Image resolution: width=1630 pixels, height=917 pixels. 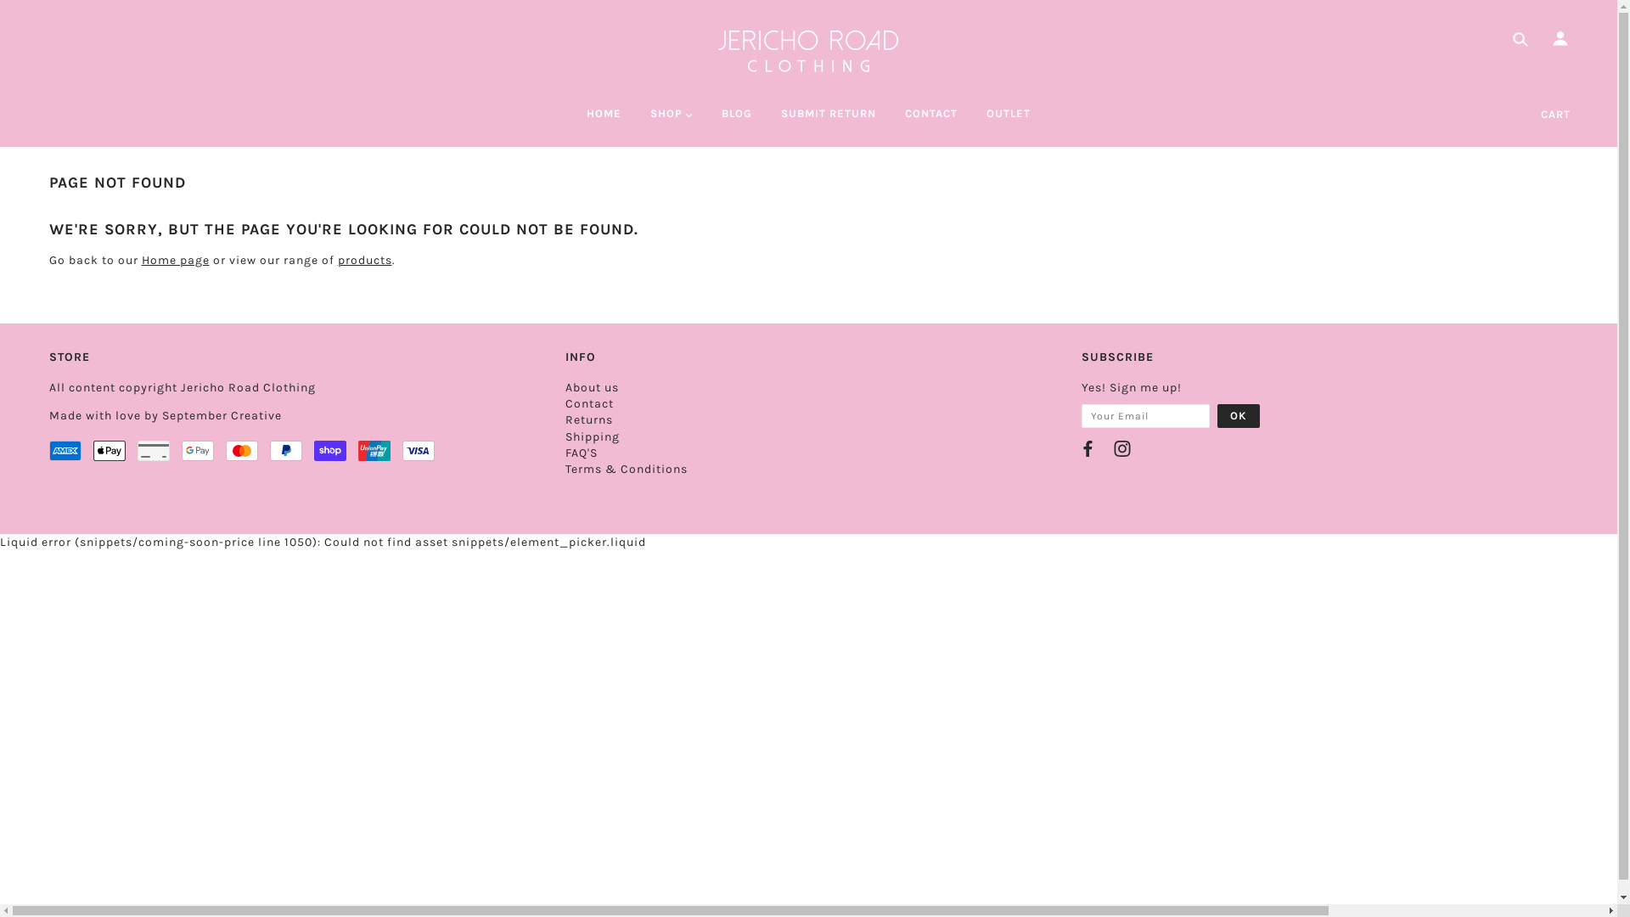 What do you see at coordinates (627, 469) in the screenshot?
I see `Terms & Conditions` at bounding box center [627, 469].